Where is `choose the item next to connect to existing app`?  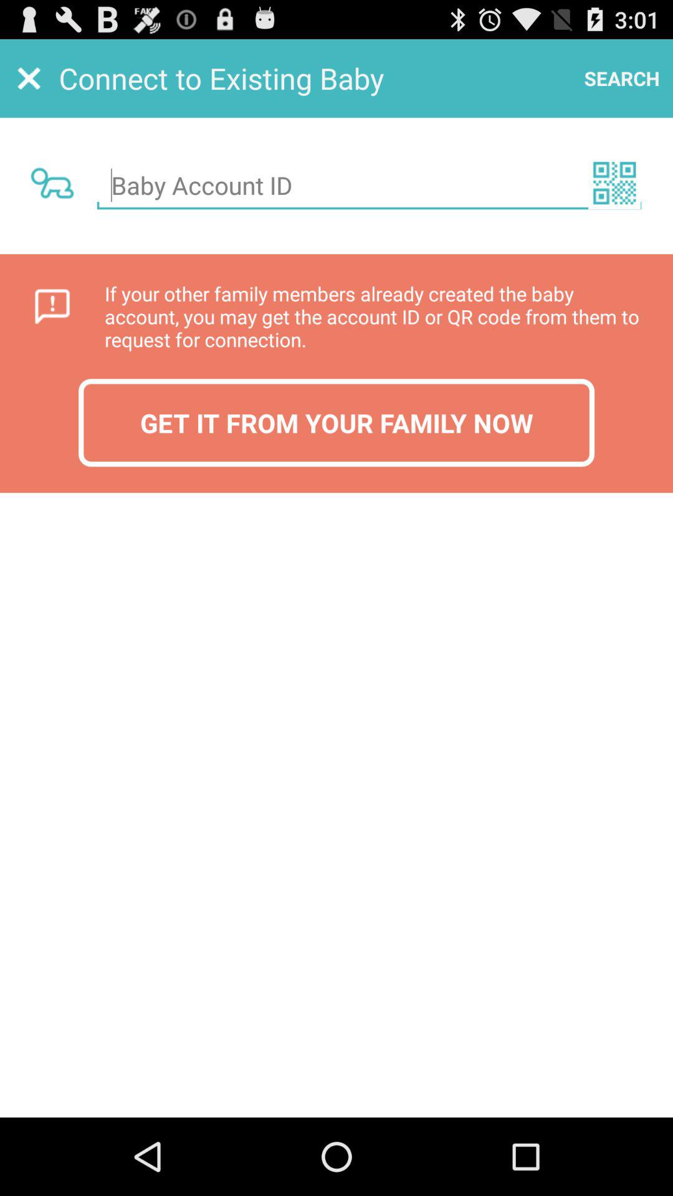
choose the item next to connect to existing app is located at coordinates (622, 78).